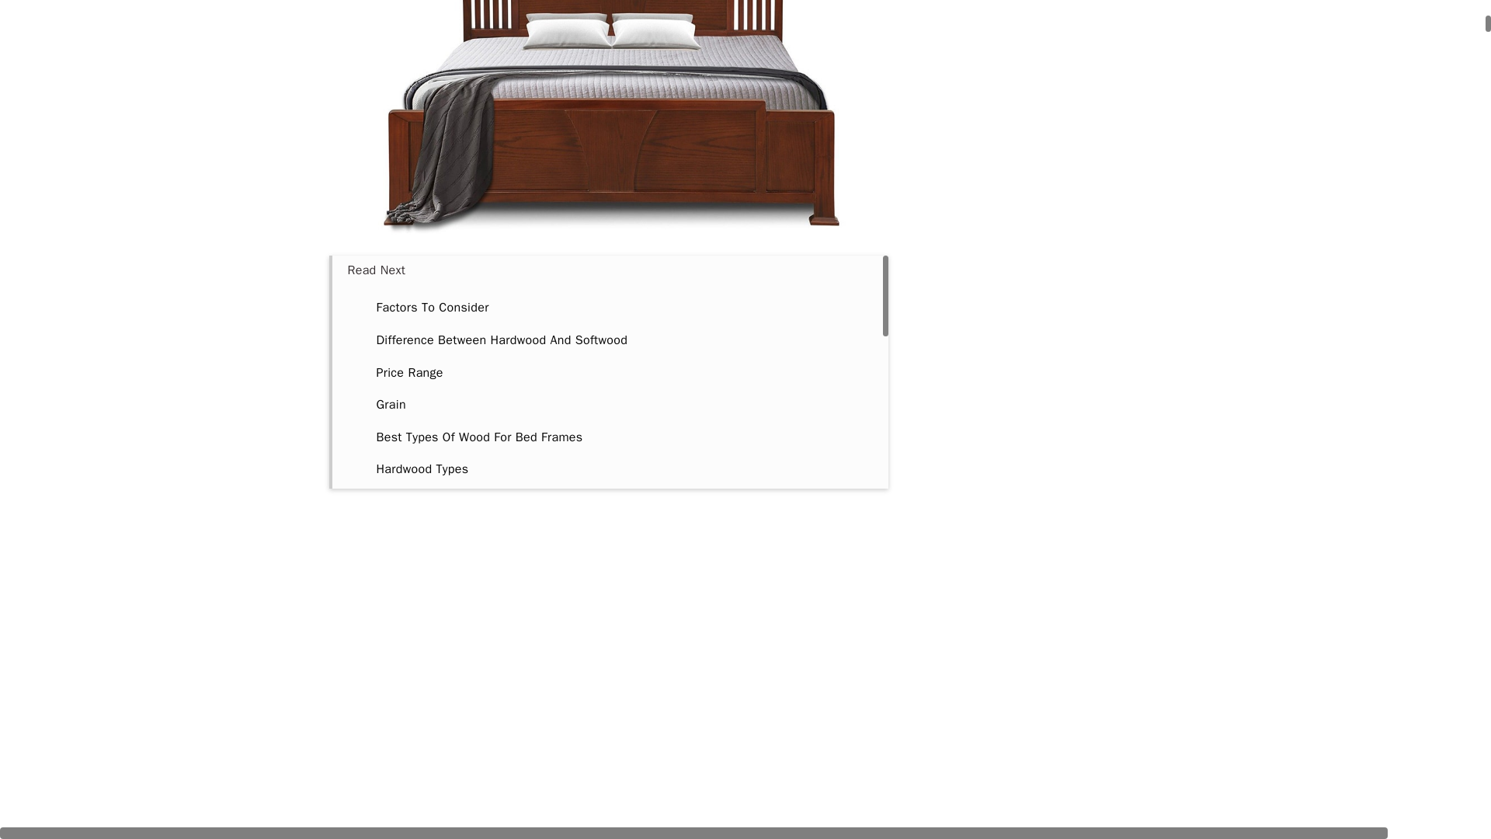 Image resolution: width=1491 pixels, height=839 pixels. Describe the element at coordinates (478, 437) in the screenshot. I see `Best Types Of Wood For Bed Frames` at that location.